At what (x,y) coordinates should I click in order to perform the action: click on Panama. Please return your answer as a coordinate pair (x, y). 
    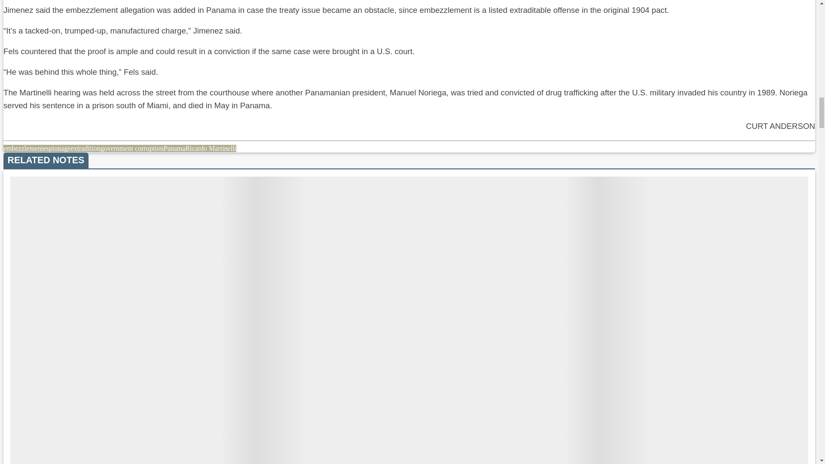
    Looking at the image, I should click on (174, 148).